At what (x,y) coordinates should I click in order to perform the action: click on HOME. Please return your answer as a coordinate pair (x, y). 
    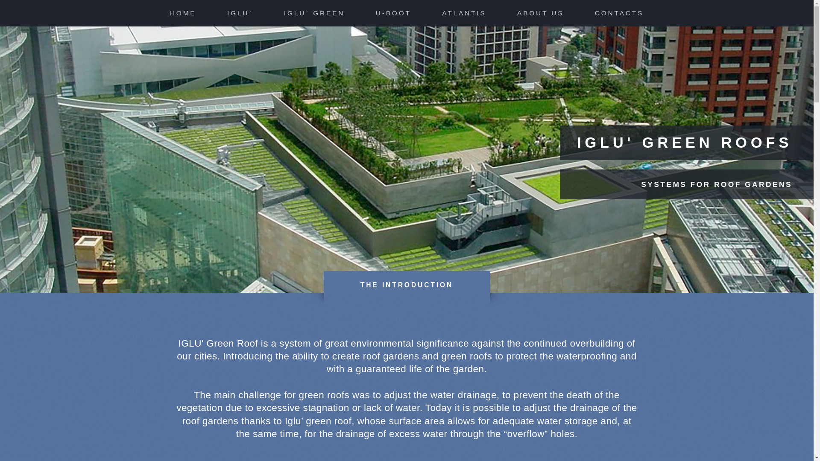
    Looking at the image, I should click on (183, 13).